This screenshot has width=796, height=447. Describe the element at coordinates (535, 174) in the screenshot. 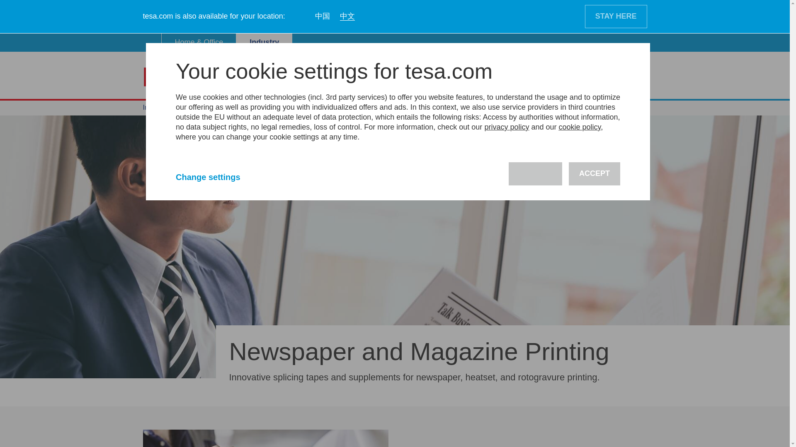

I see `DECLINE` at that location.